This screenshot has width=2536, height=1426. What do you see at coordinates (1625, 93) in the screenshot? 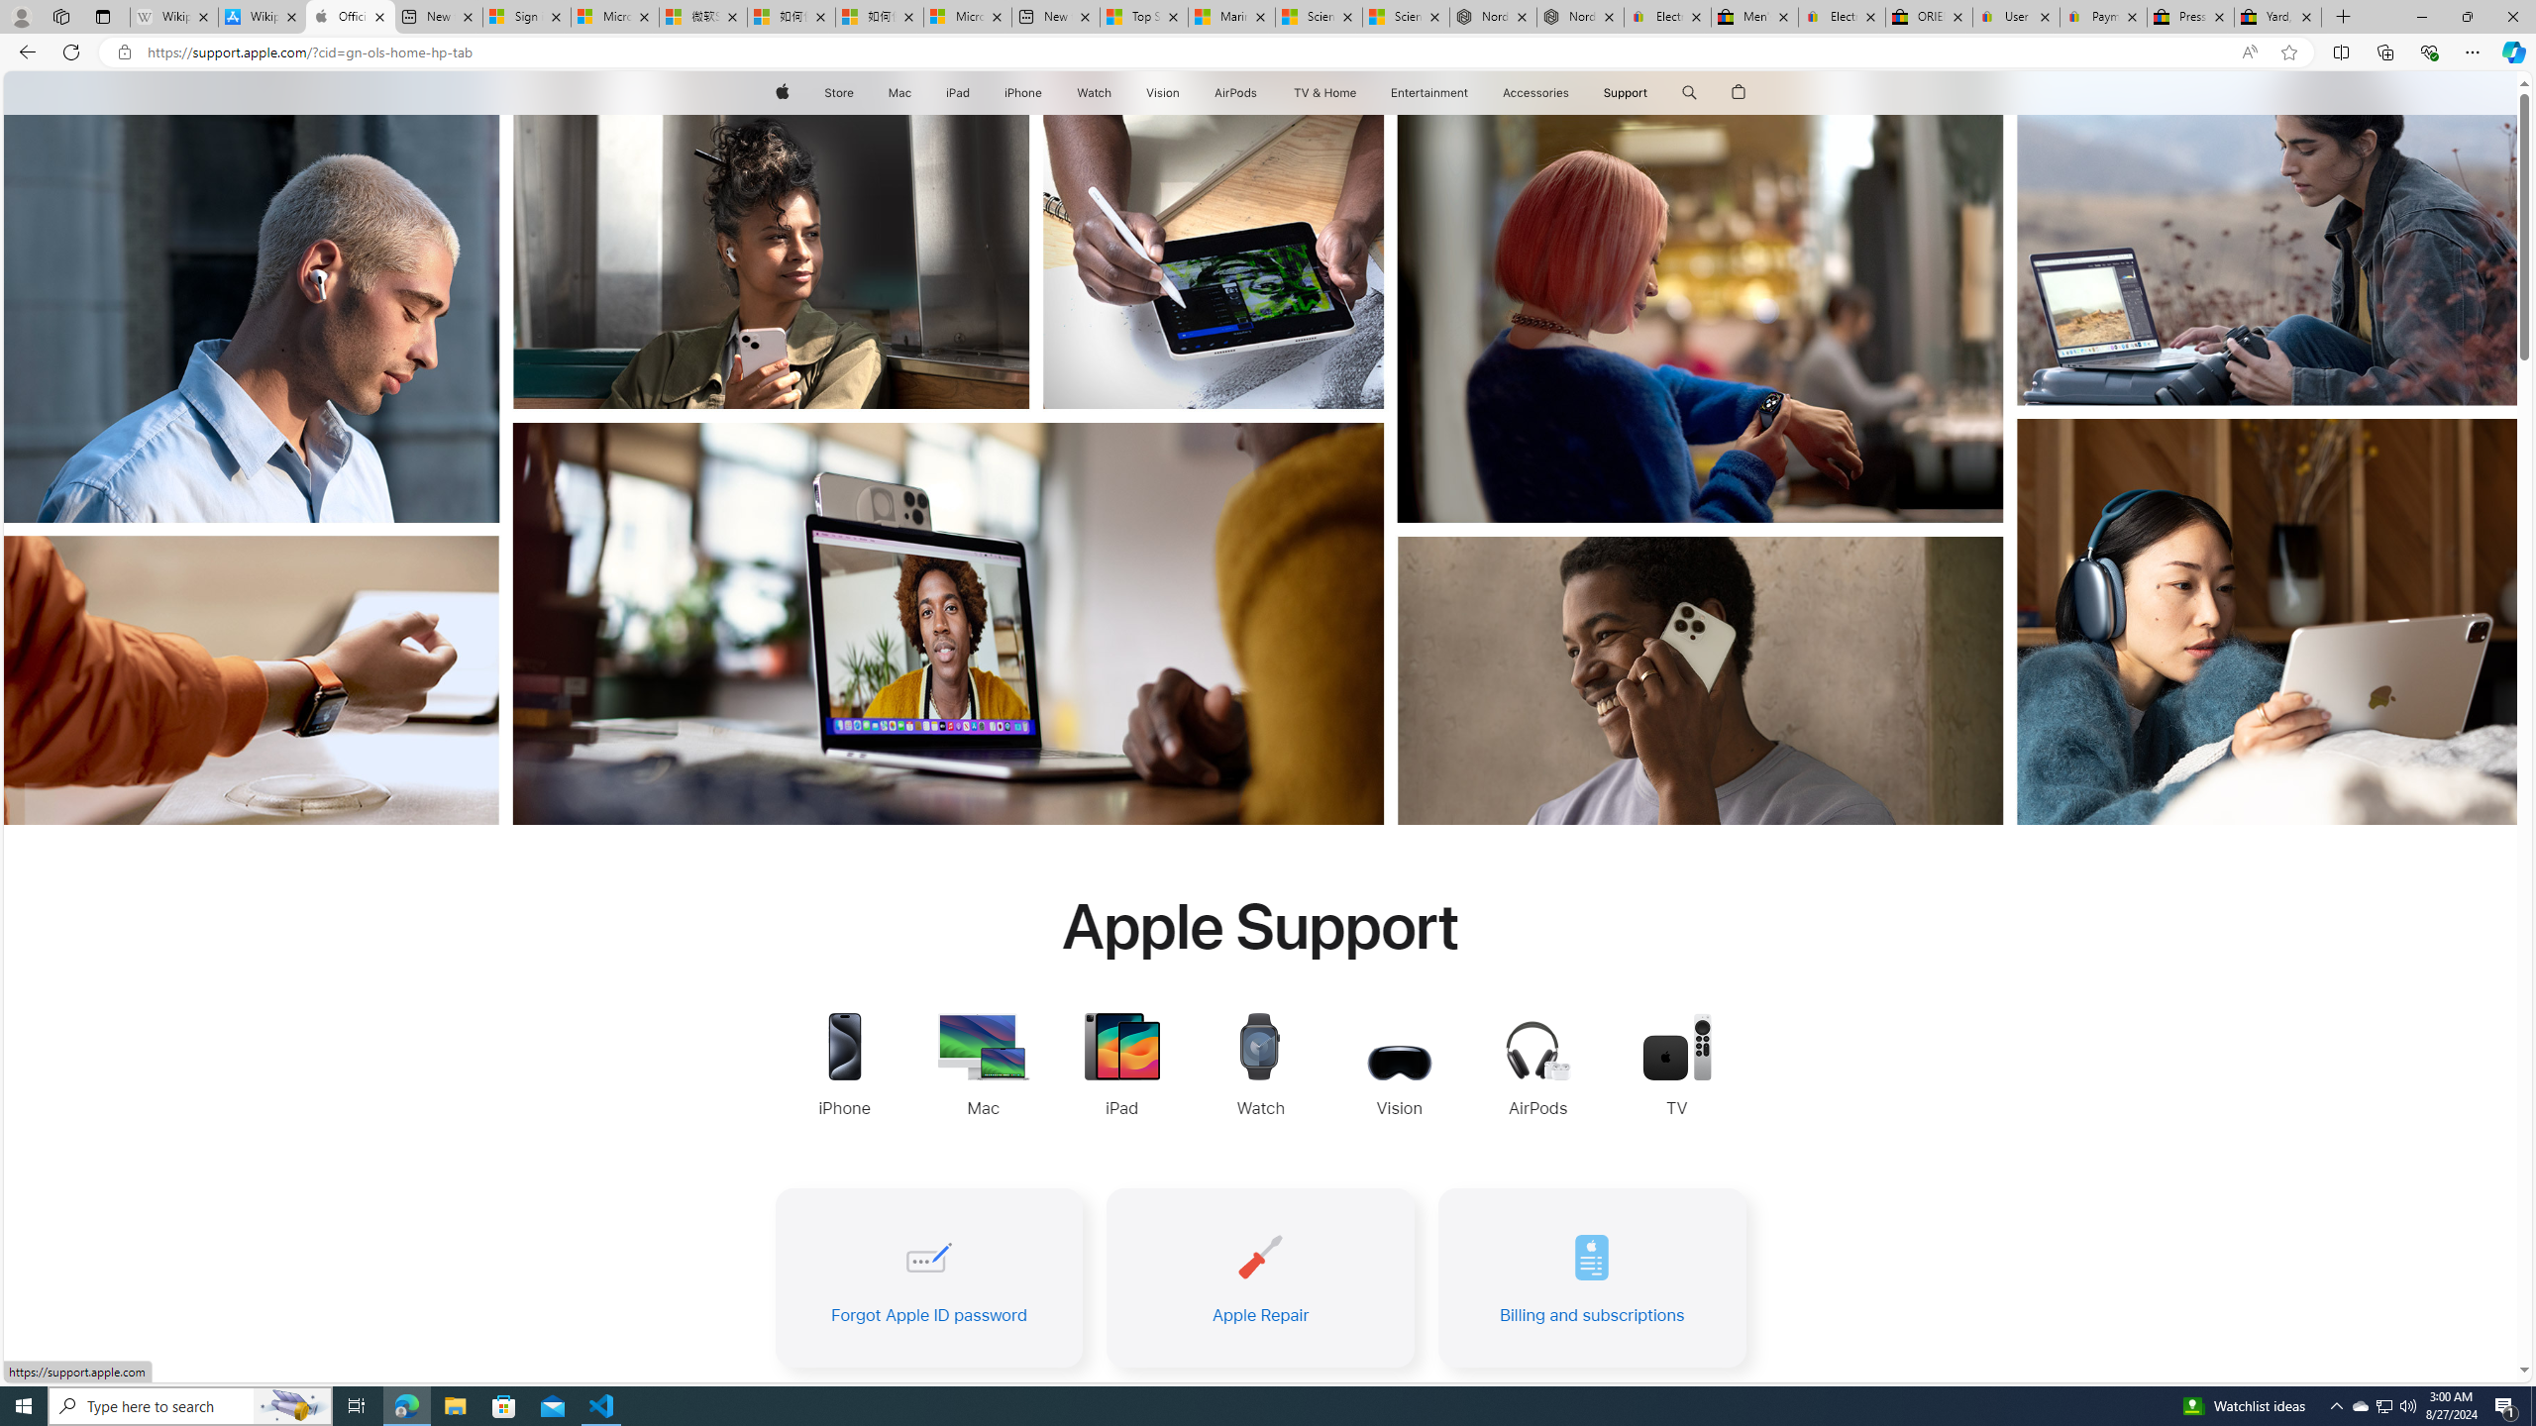
I see `Support` at bounding box center [1625, 93].